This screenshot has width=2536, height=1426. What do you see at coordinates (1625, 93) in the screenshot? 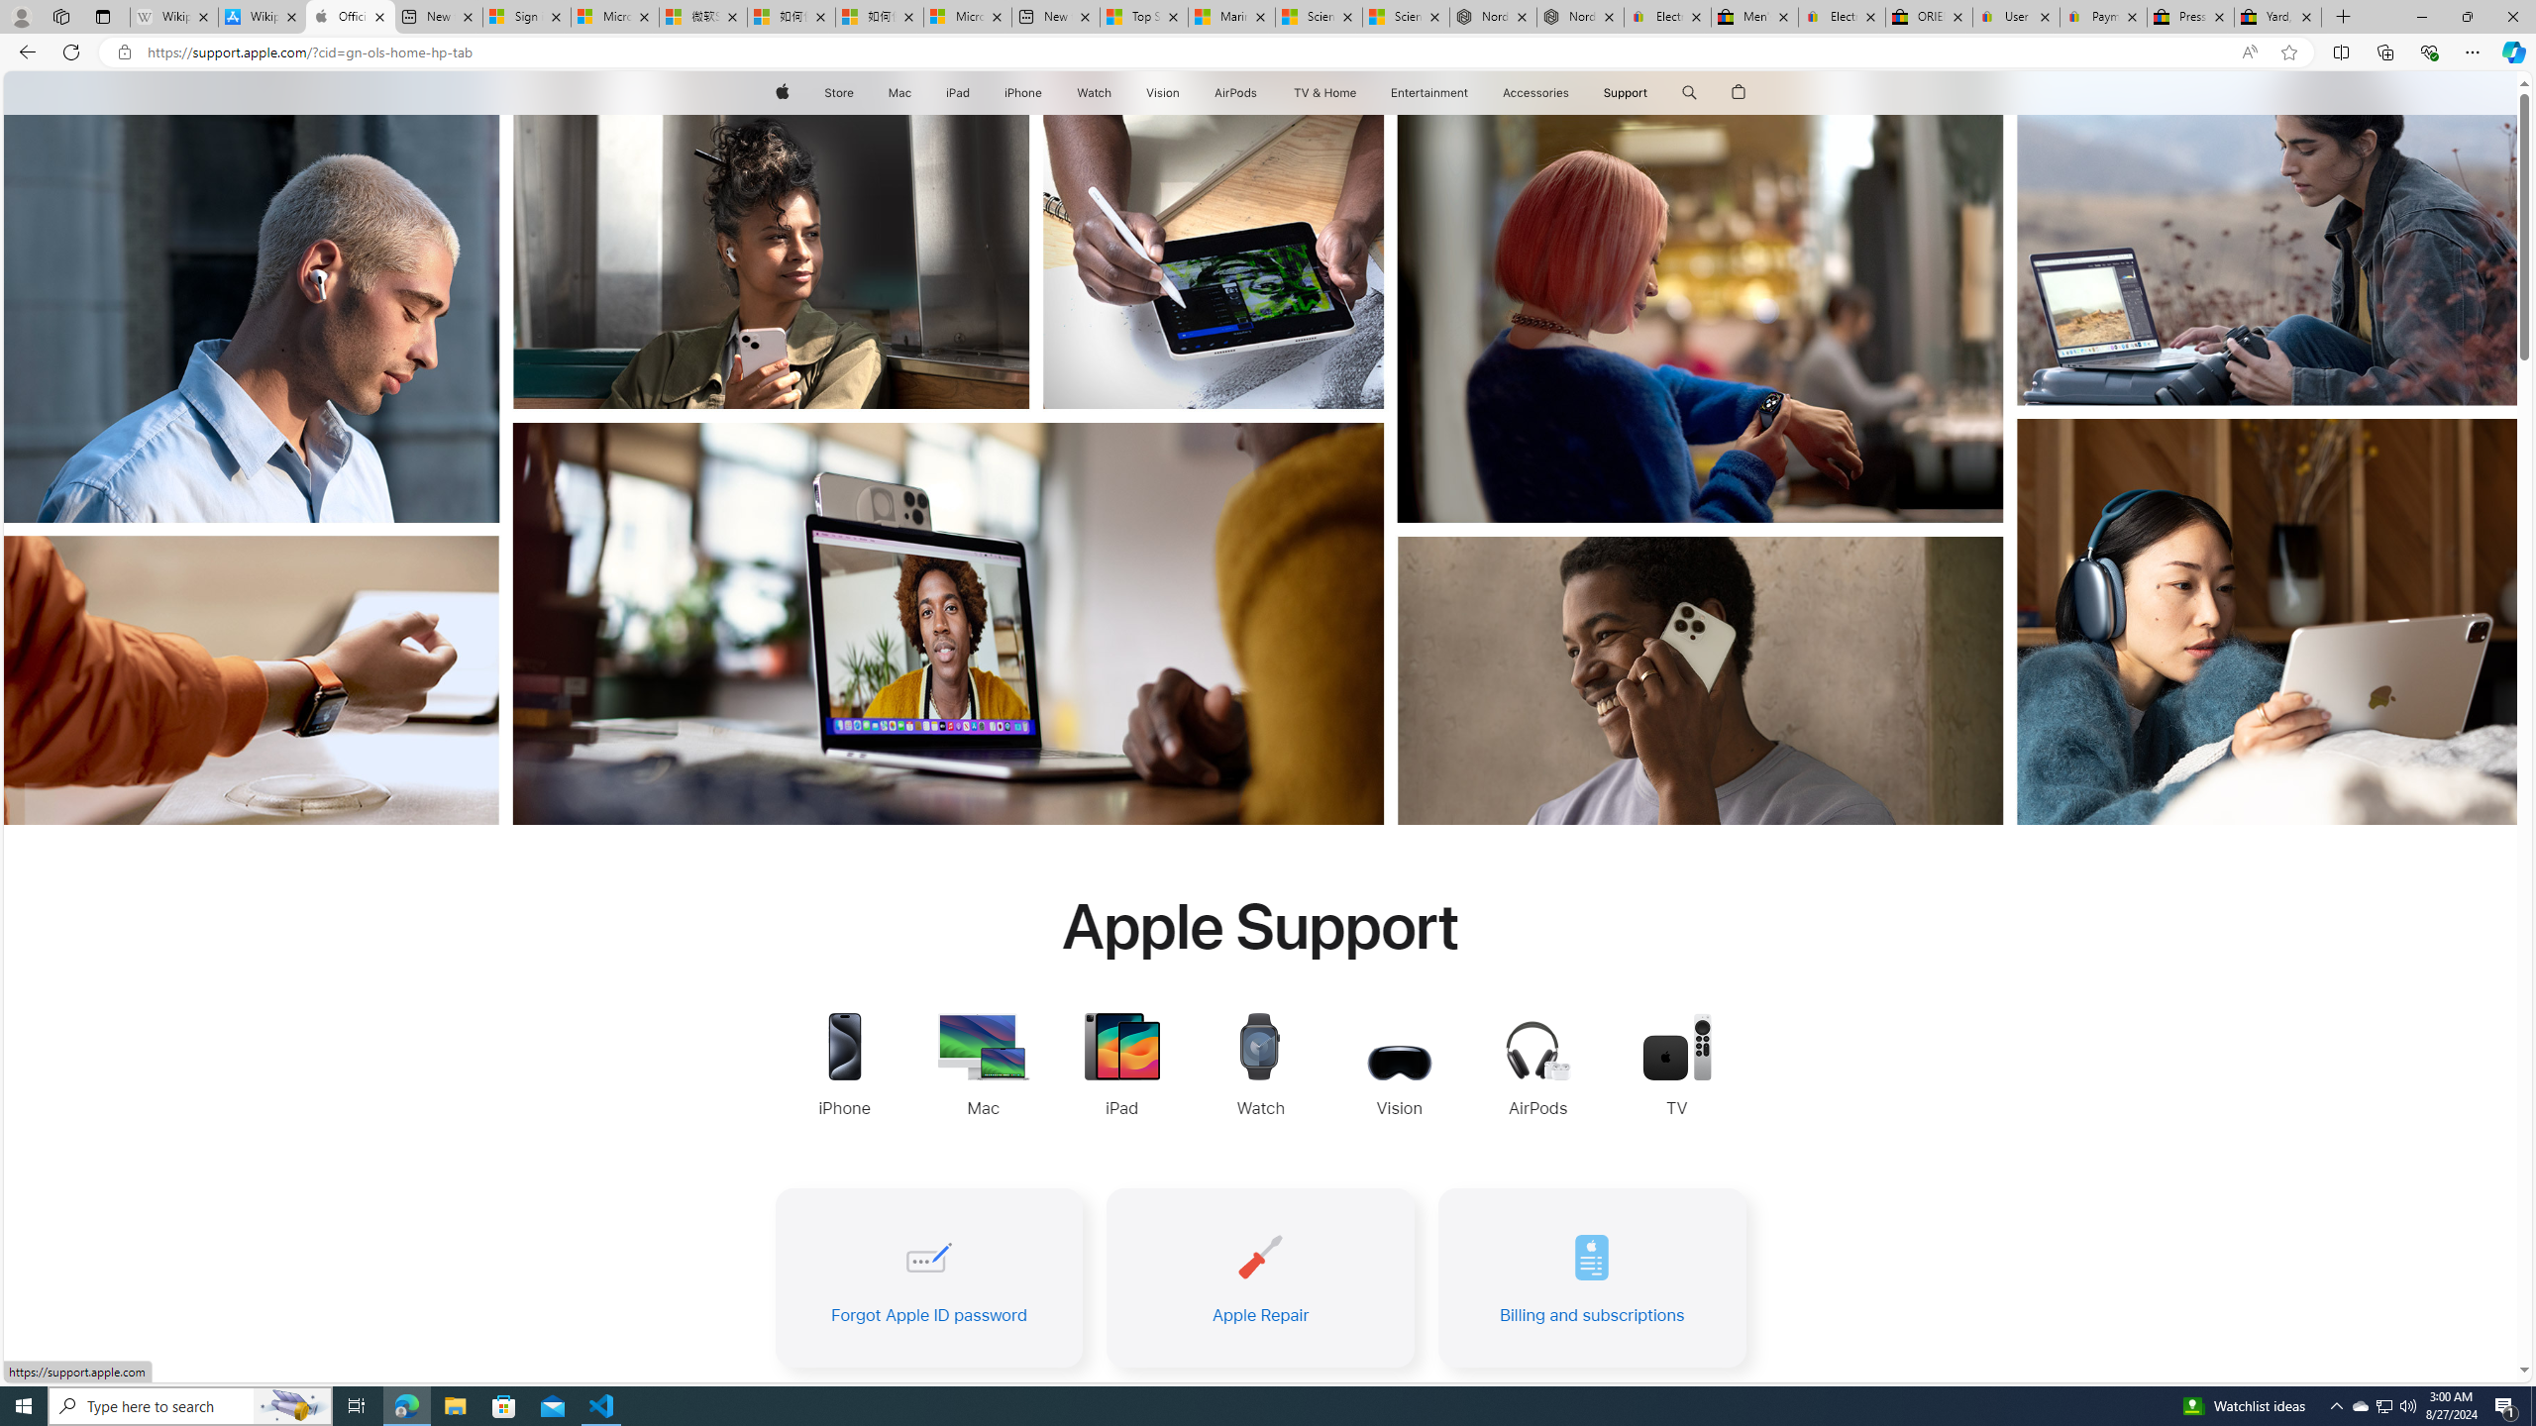
I see `Support` at bounding box center [1625, 93].